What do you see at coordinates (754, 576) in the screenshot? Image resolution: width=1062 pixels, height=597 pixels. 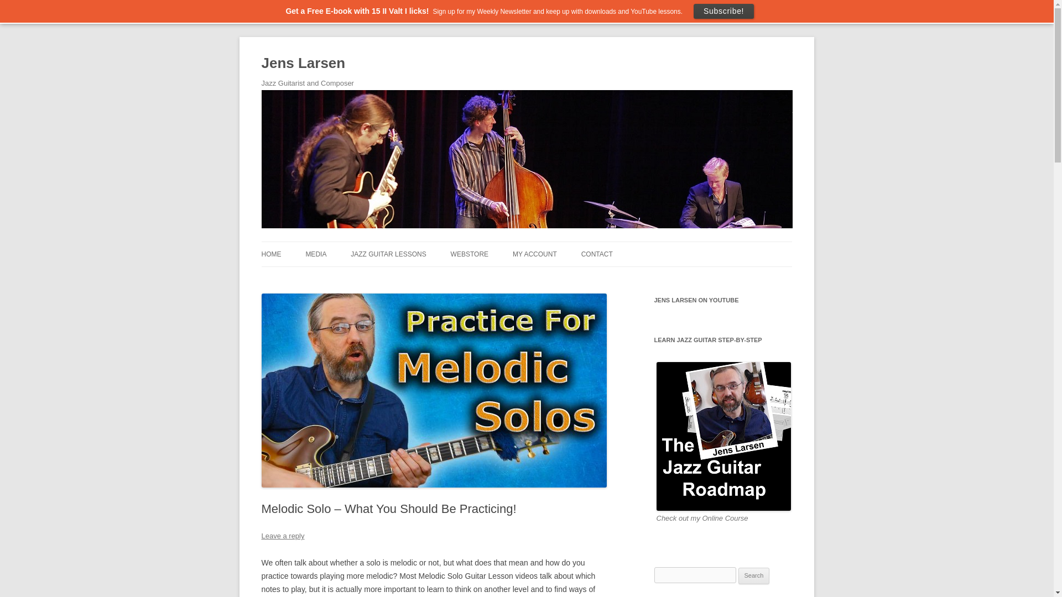 I see `Search` at bounding box center [754, 576].